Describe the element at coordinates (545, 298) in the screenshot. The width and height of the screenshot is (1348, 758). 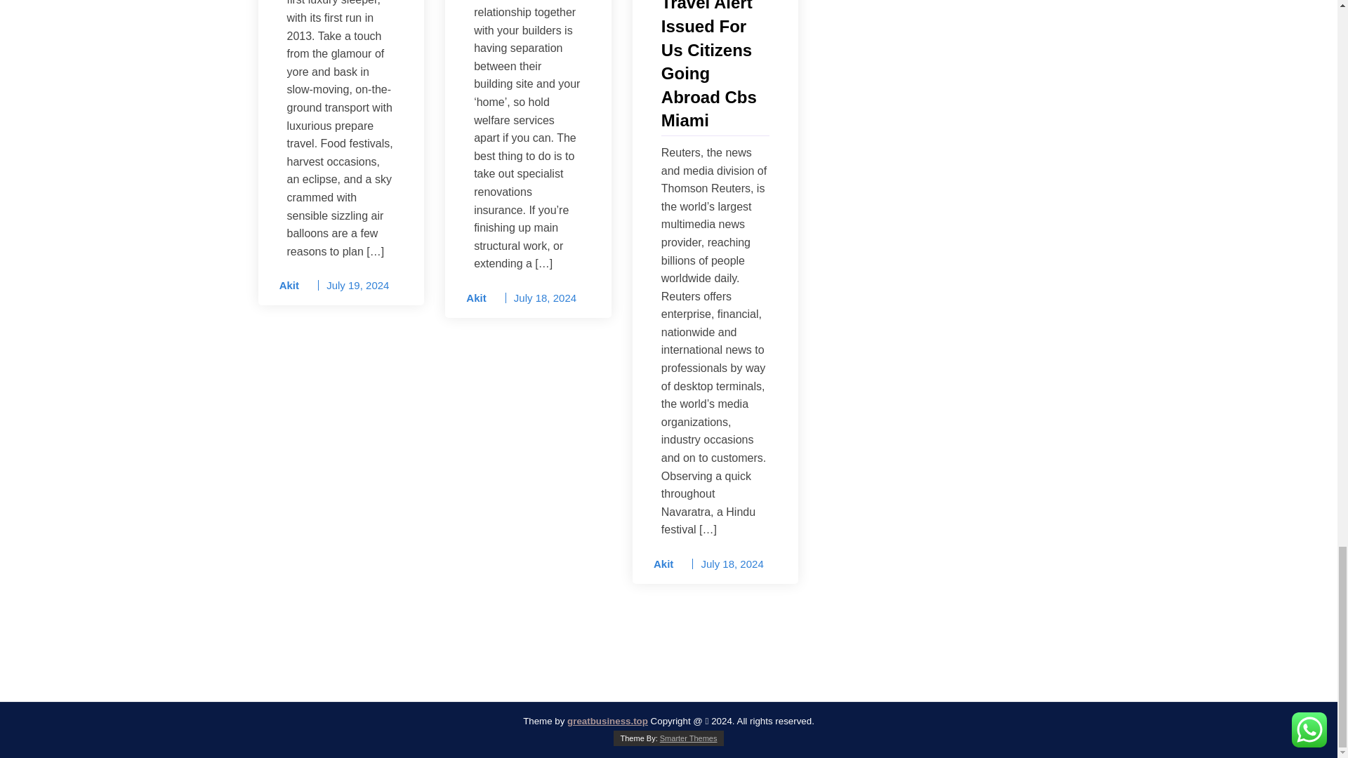
I see `July 18, 2024` at that location.